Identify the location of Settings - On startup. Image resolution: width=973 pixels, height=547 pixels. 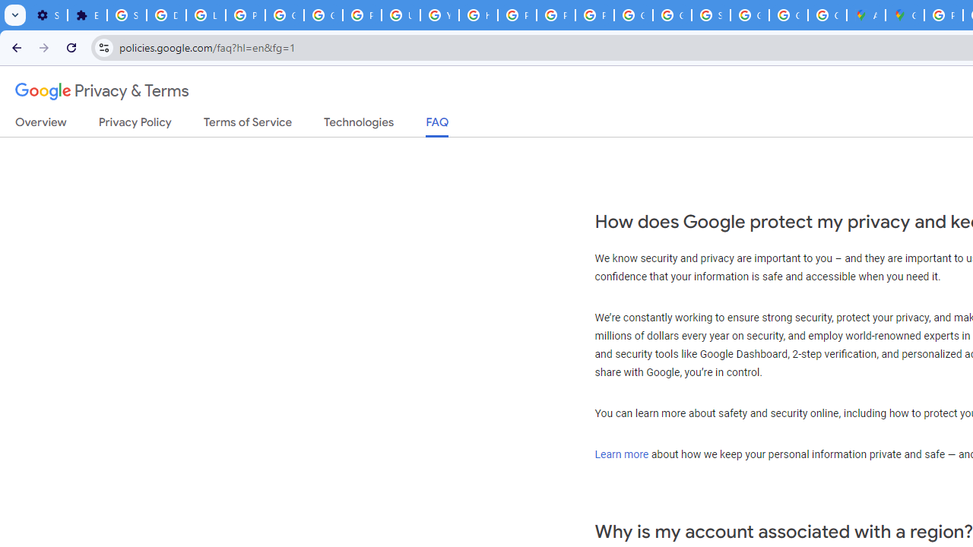
(48, 15).